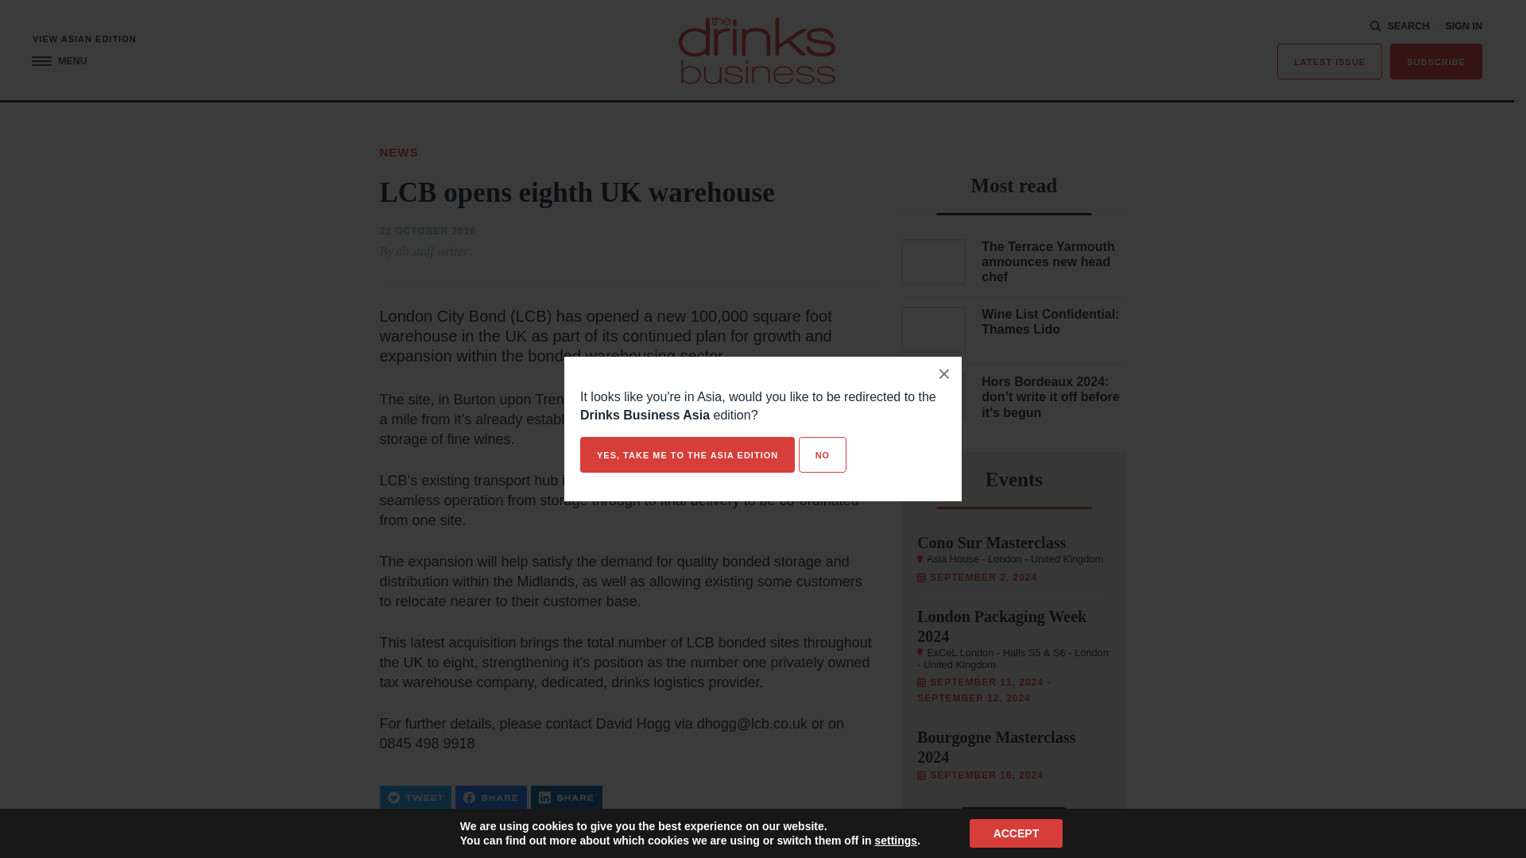 This screenshot has height=858, width=1526. What do you see at coordinates (84, 40) in the screenshot?
I see `VIEW ASIAN EDITION` at bounding box center [84, 40].